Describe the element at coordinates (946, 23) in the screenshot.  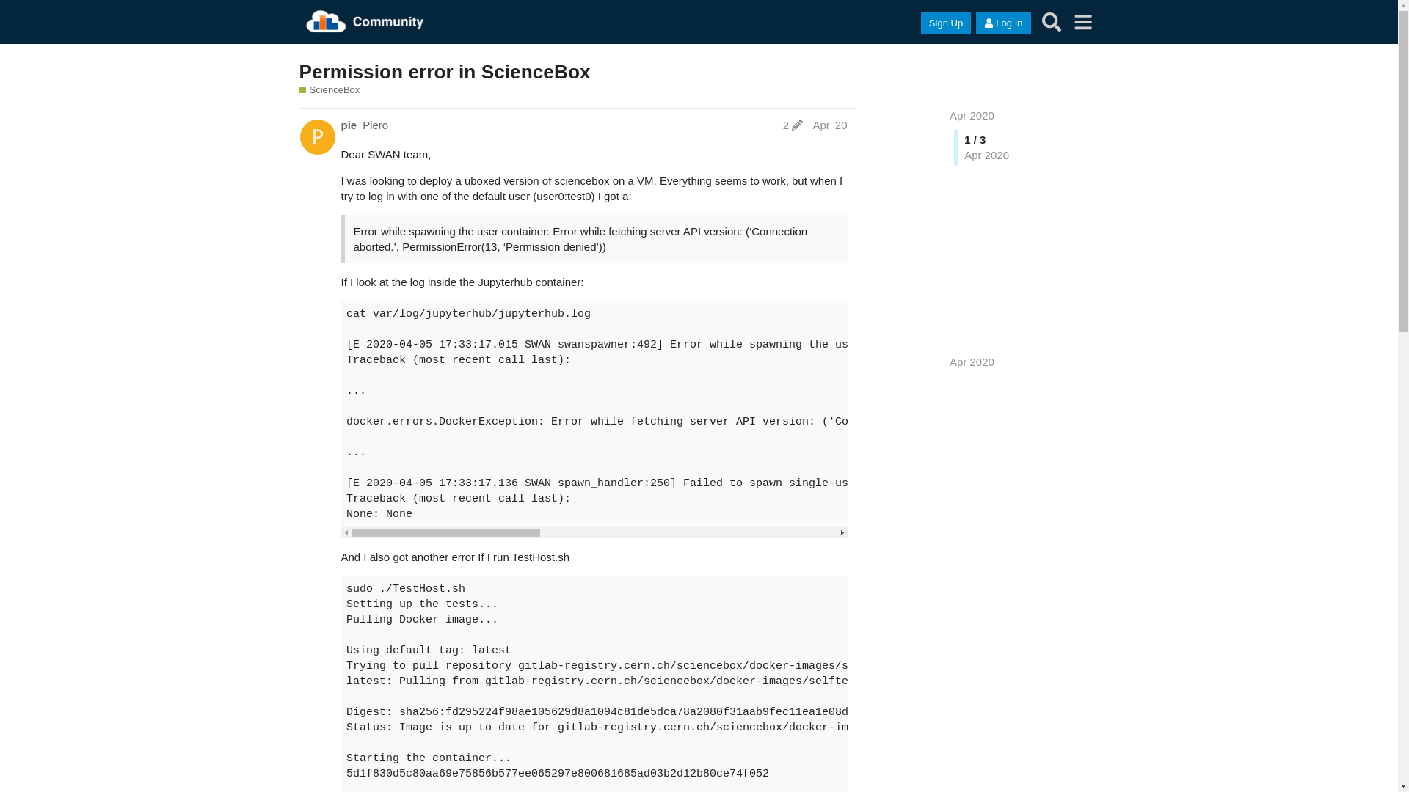
I see `Sign Up` at that location.